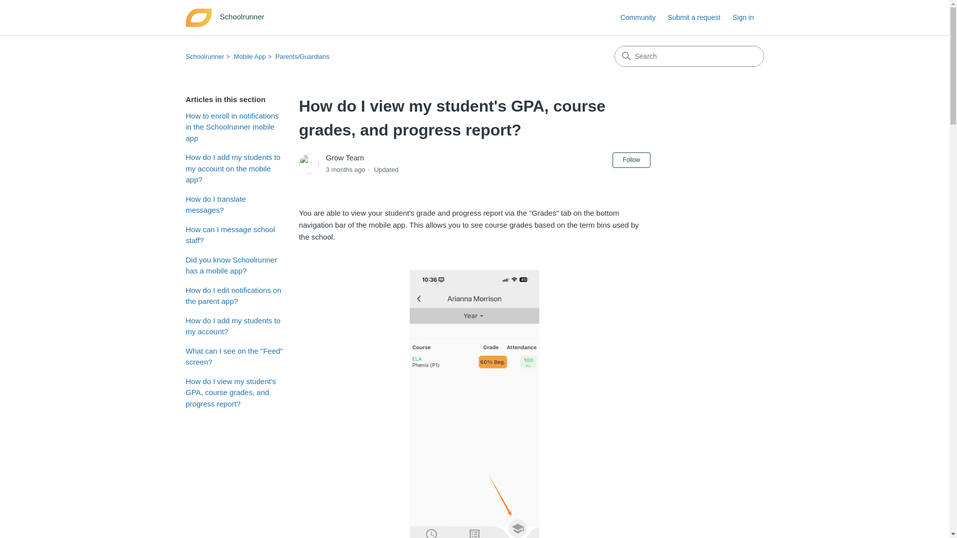  What do you see at coordinates (227, 18) in the screenshot?
I see `Home` at bounding box center [227, 18].